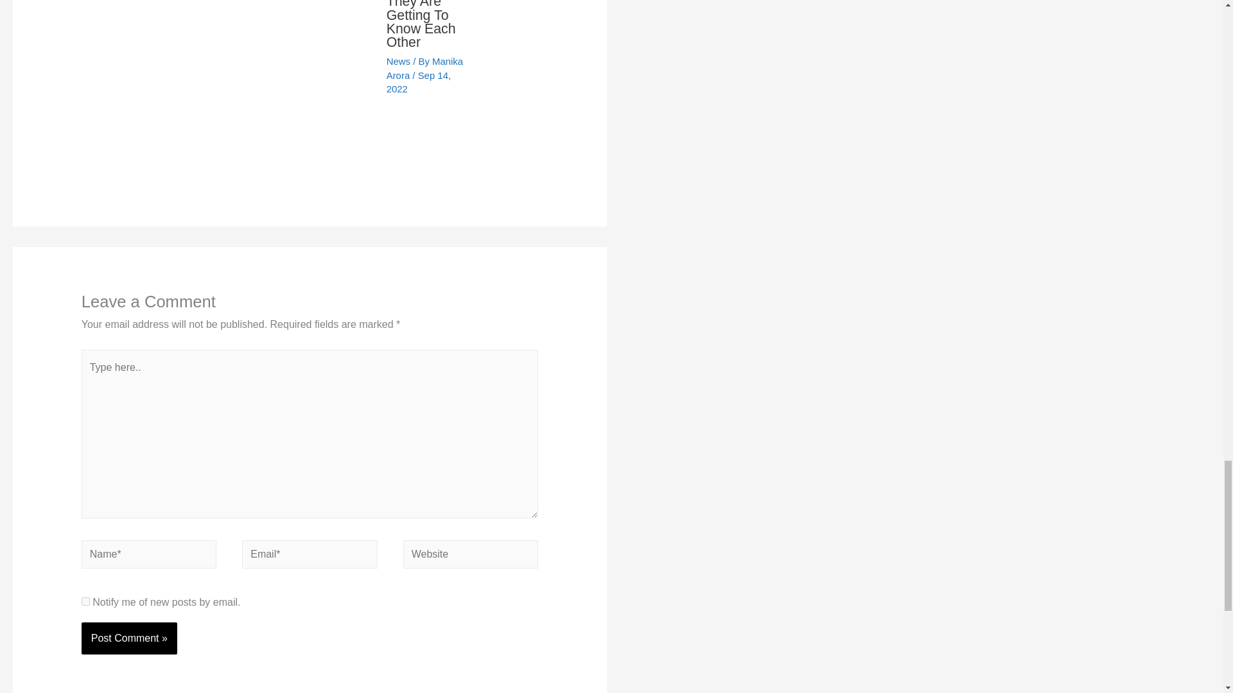 This screenshot has width=1233, height=693. I want to click on View all posts by Manika Arora, so click(425, 68).